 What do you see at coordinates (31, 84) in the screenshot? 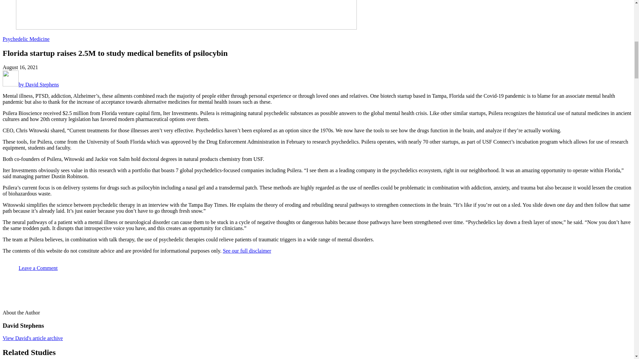
I see `by David Stephens` at bounding box center [31, 84].